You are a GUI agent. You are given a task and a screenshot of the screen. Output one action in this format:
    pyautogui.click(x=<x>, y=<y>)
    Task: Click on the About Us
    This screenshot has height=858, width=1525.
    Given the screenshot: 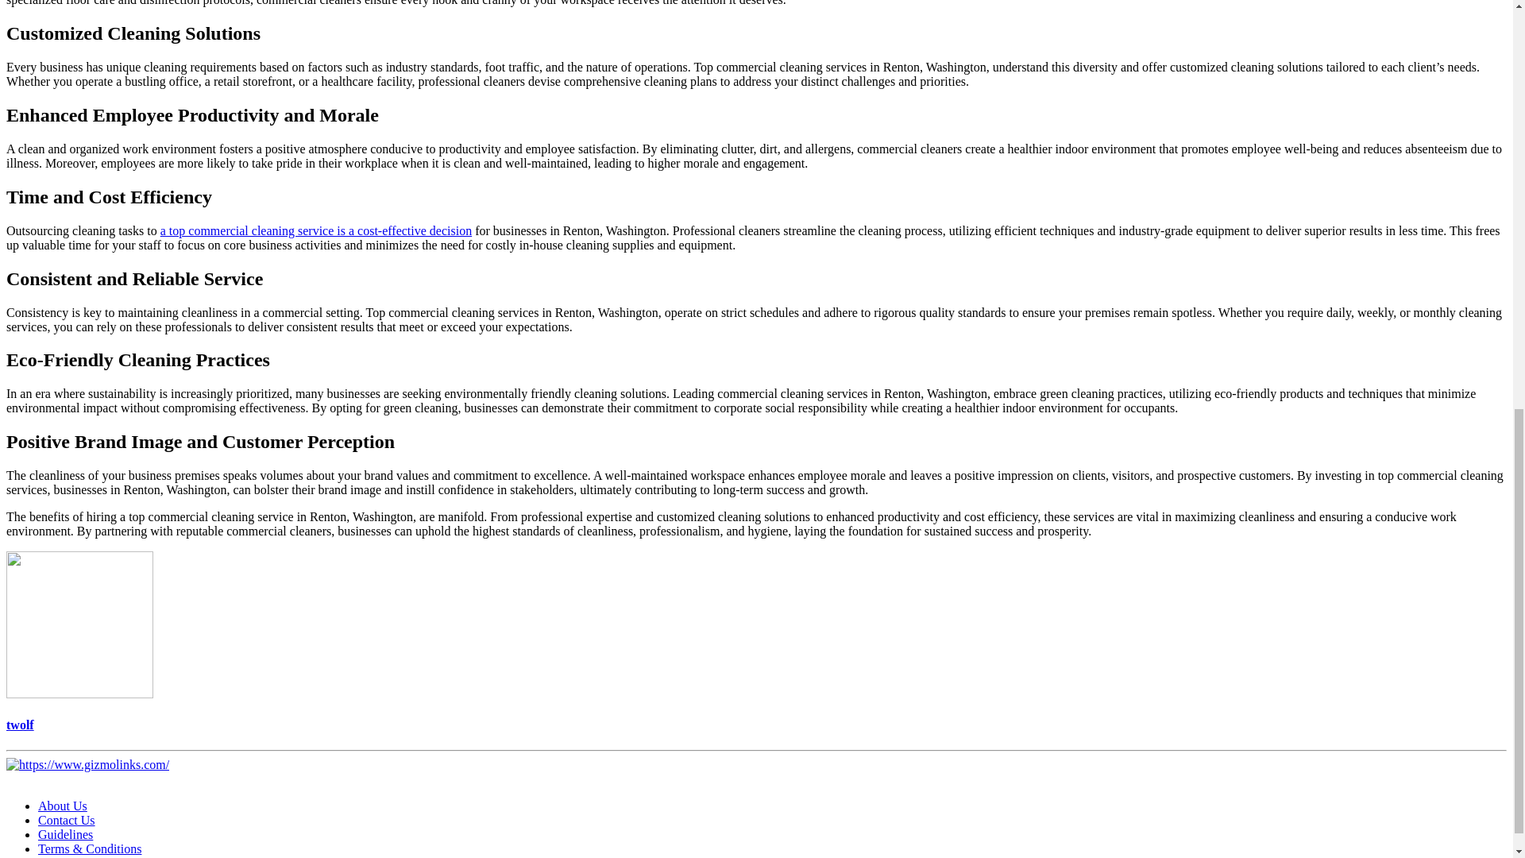 What is the action you would take?
    pyautogui.click(x=62, y=806)
    